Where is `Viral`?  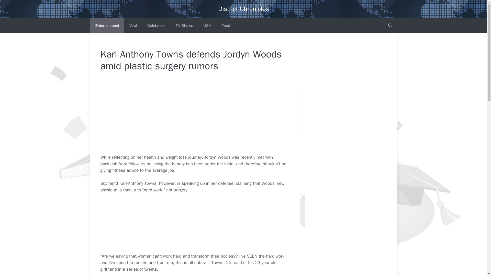 Viral is located at coordinates (133, 26).